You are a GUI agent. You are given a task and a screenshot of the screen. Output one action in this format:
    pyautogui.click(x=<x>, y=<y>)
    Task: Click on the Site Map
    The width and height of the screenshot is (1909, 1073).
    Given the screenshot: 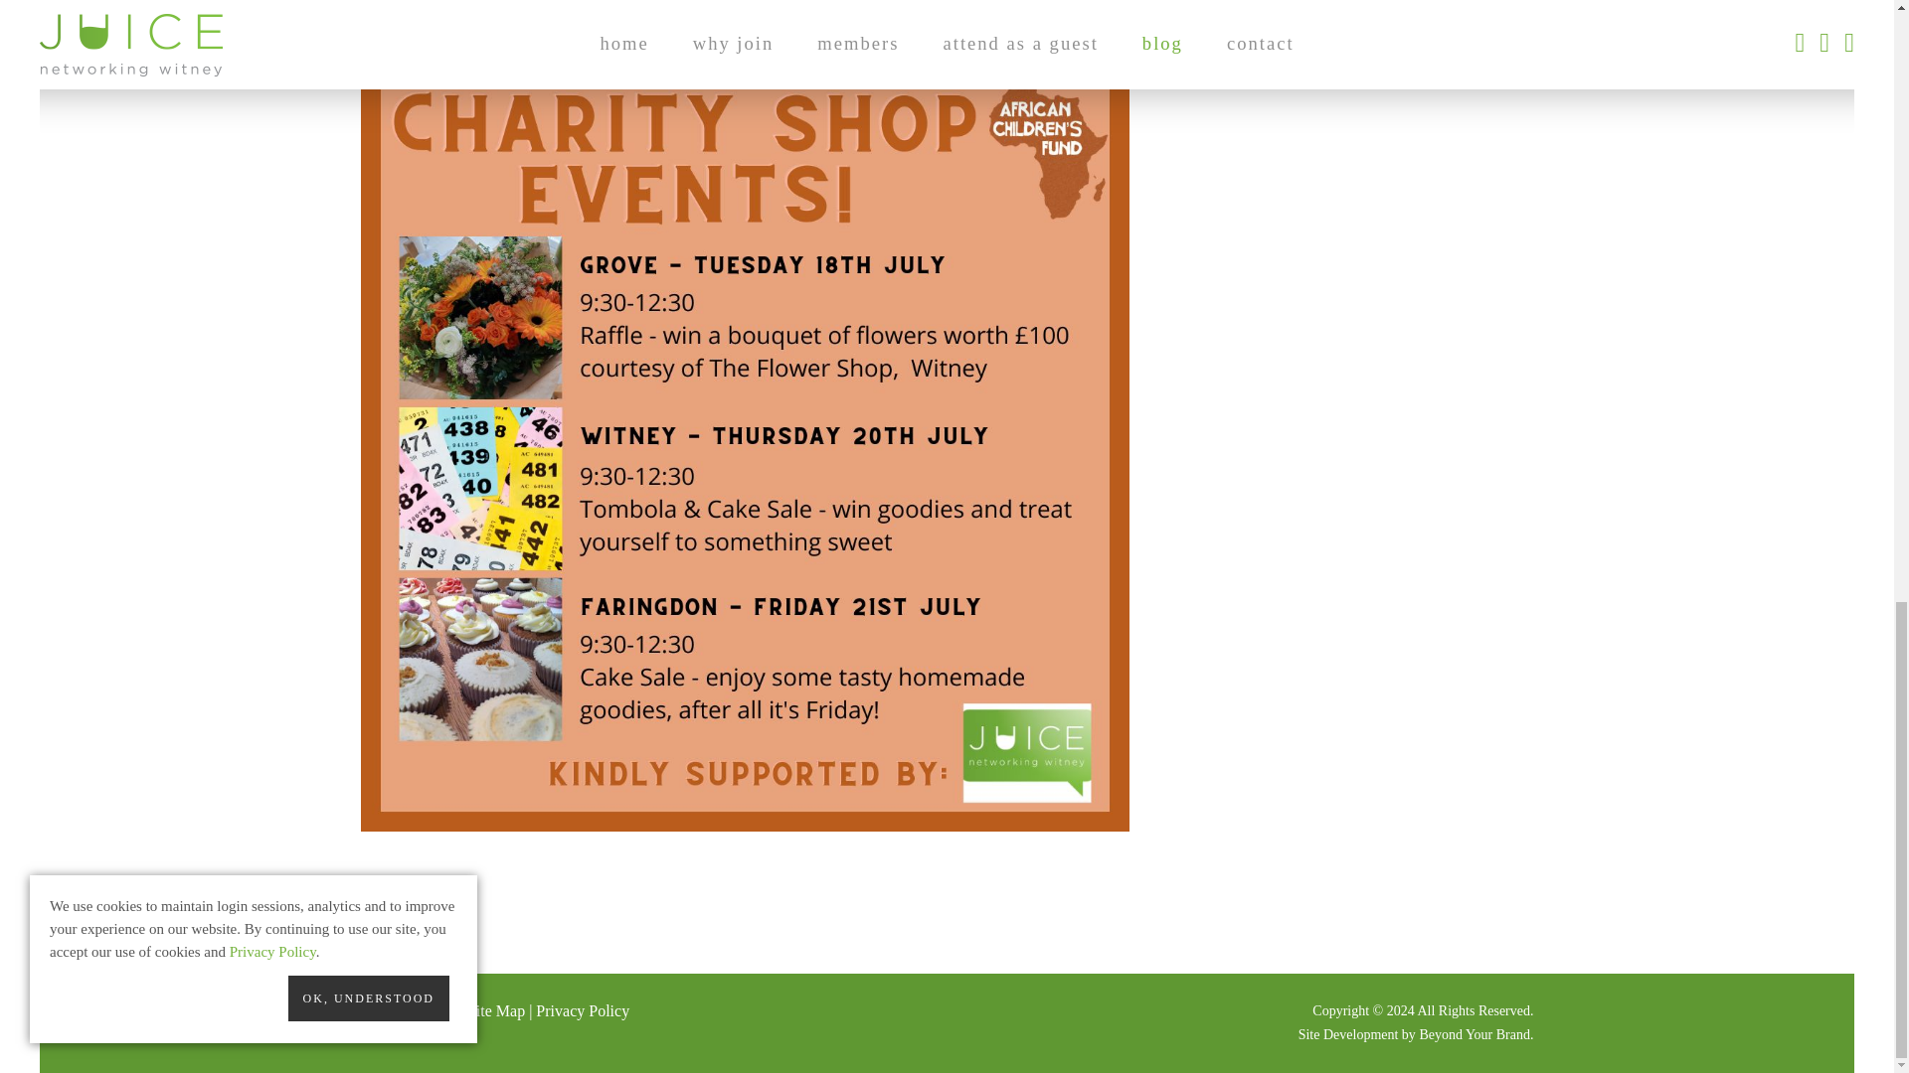 What is the action you would take?
    pyautogui.click(x=496, y=1010)
    